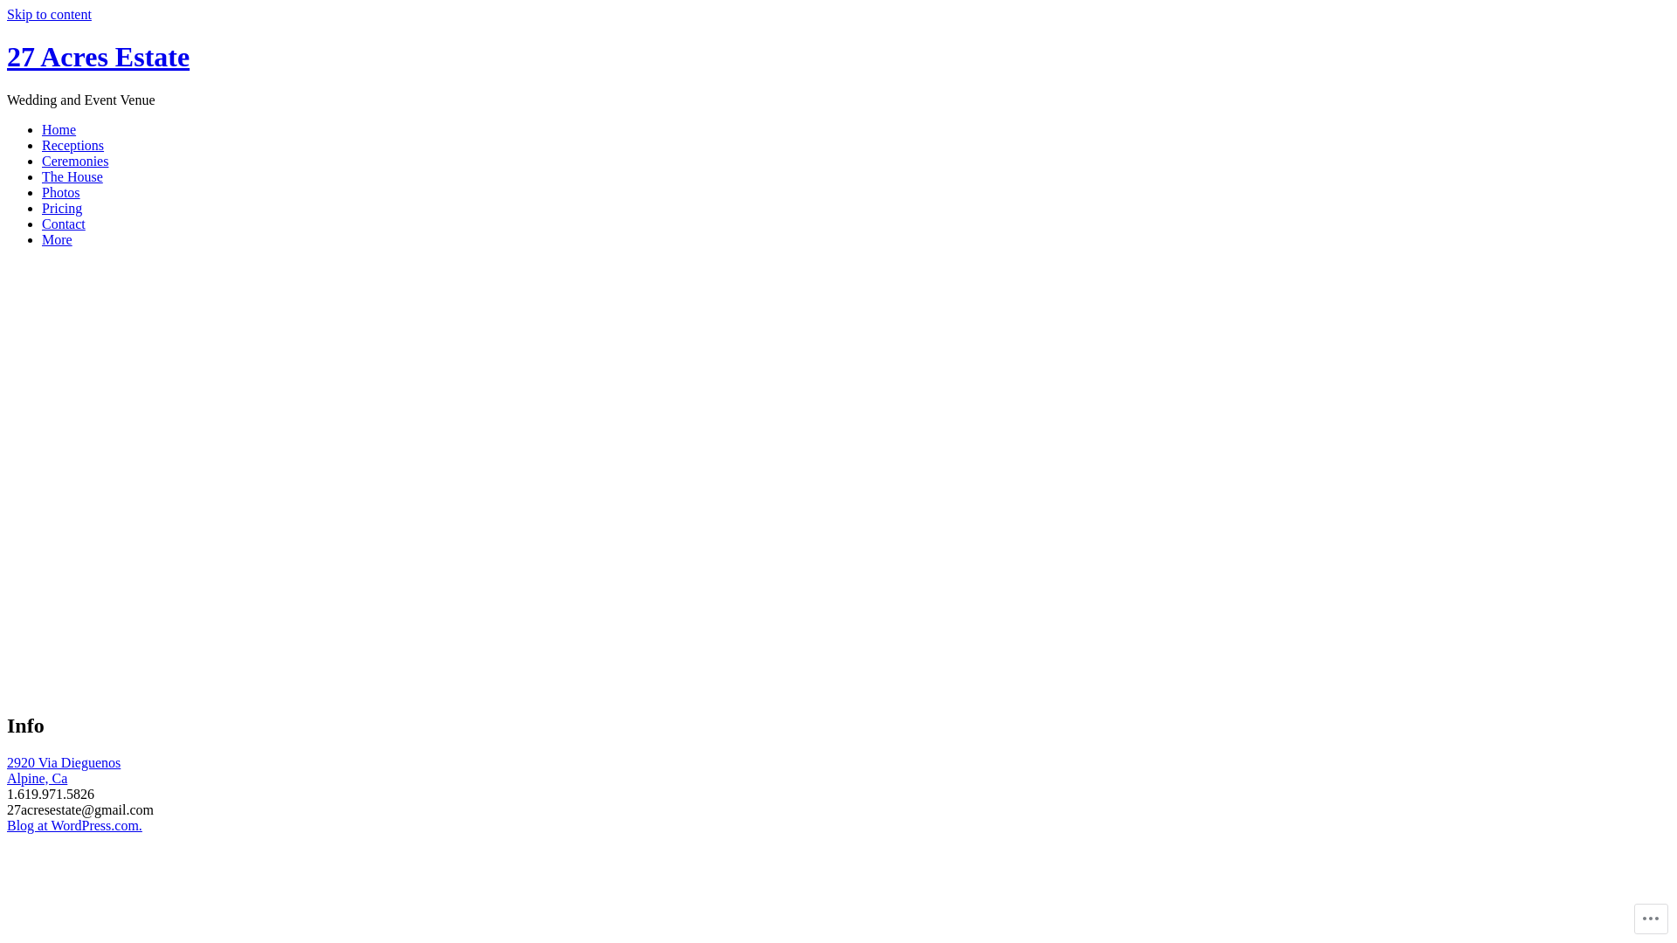 This screenshot has height=943, width=1677. I want to click on The House, so click(72, 176).